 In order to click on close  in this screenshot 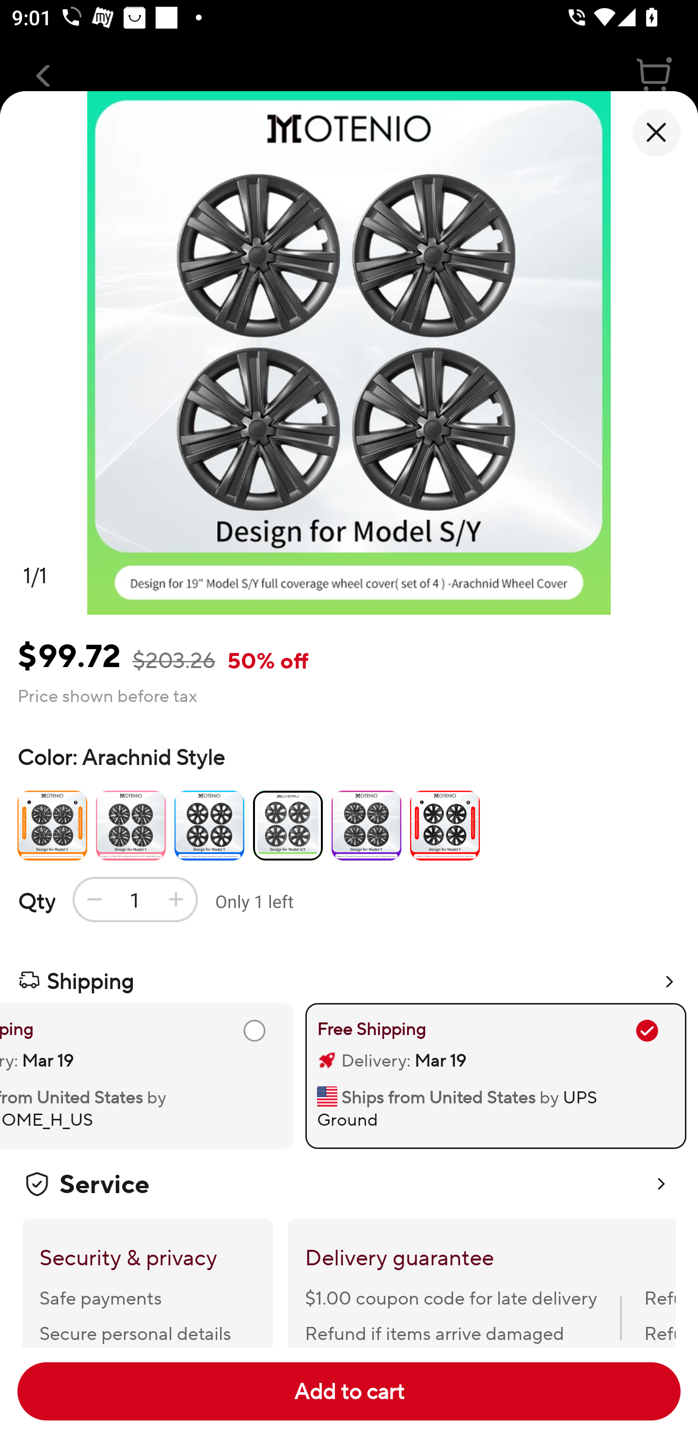, I will do `click(656, 132)`.